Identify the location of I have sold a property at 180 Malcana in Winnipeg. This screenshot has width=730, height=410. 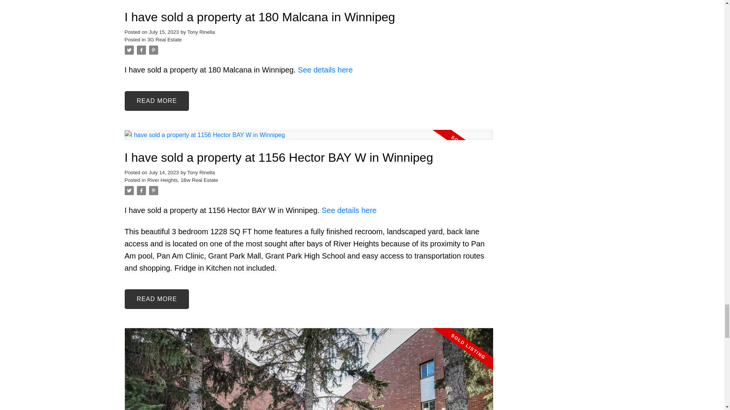
(309, 17).